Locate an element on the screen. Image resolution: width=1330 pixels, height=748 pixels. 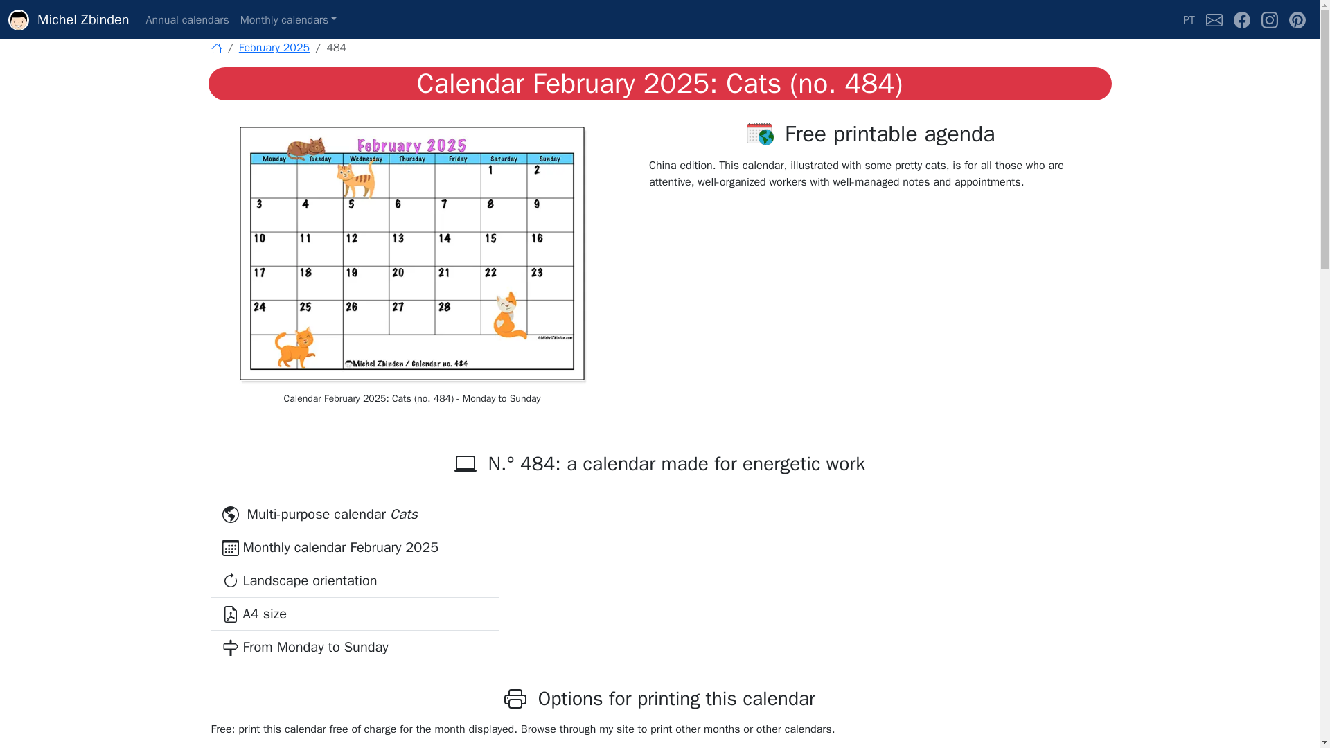
Email is located at coordinates (1214, 19).